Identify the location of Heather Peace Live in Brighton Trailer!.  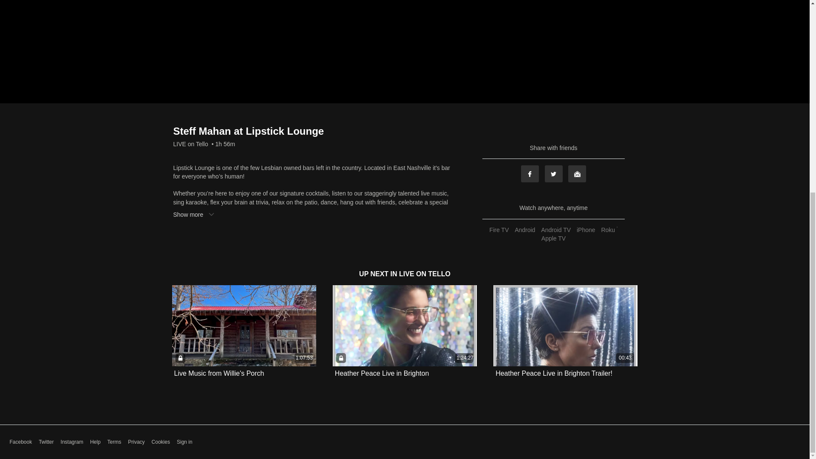
(554, 373).